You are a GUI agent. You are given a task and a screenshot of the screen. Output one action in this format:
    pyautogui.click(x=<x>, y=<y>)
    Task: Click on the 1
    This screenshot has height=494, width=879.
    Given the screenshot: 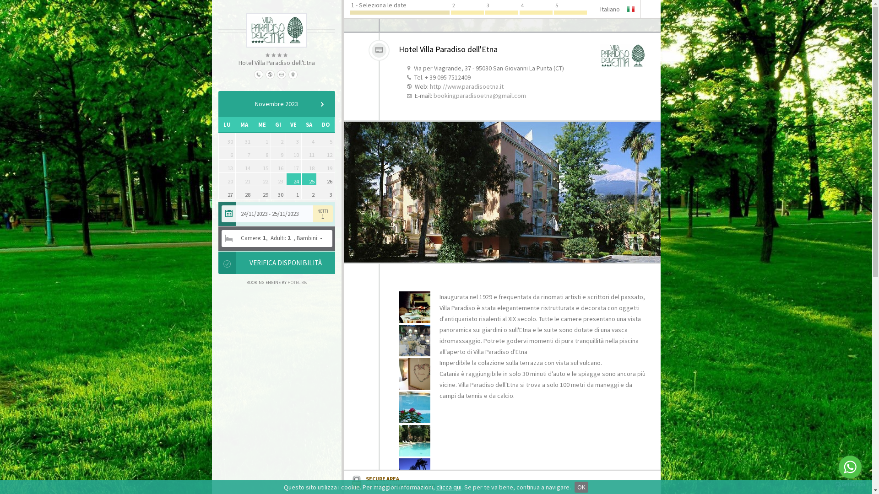 What is the action you would take?
    pyautogui.click(x=294, y=193)
    